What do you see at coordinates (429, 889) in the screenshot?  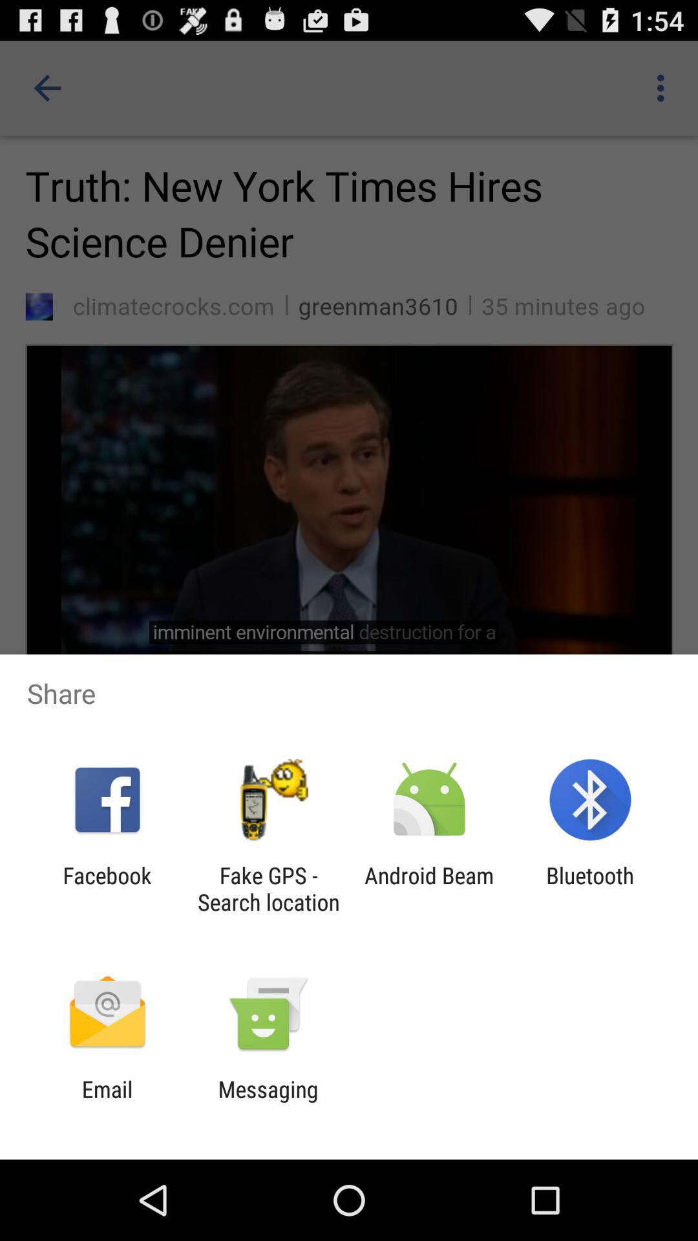 I see `click the icon to the left of bluetooth` at bounding box center [429, 889].